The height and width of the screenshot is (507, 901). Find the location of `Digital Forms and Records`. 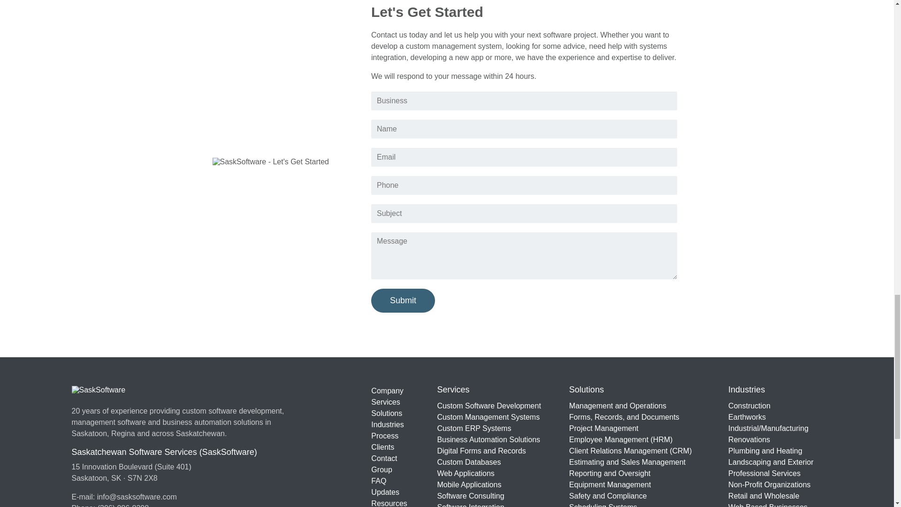

Digital Forms and Records is located at coordinates (489, 451).